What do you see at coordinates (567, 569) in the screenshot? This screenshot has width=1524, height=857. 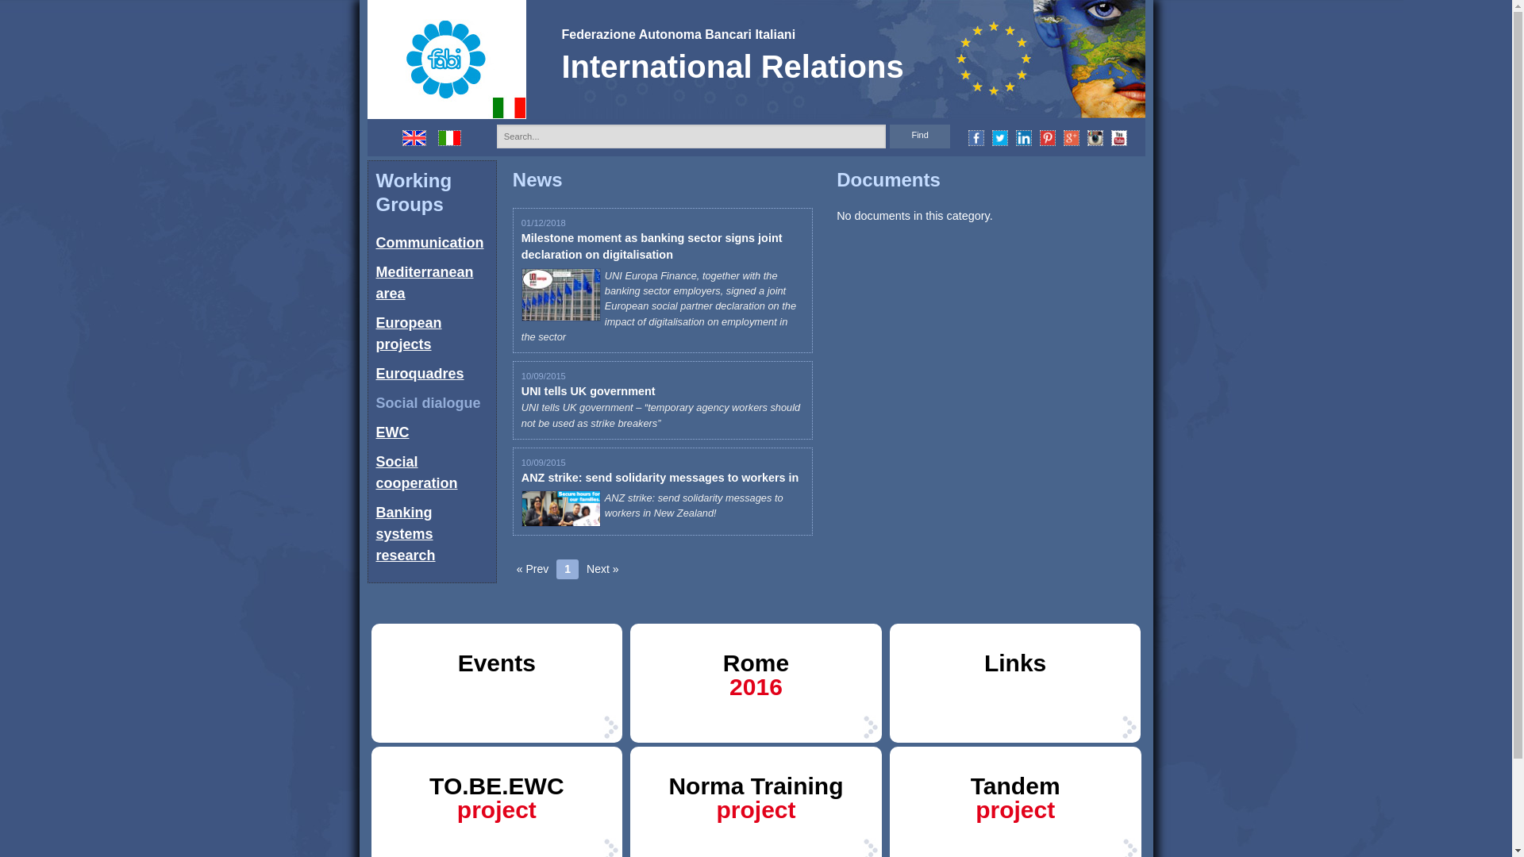 I see `1` at bounding box center [567, 569].